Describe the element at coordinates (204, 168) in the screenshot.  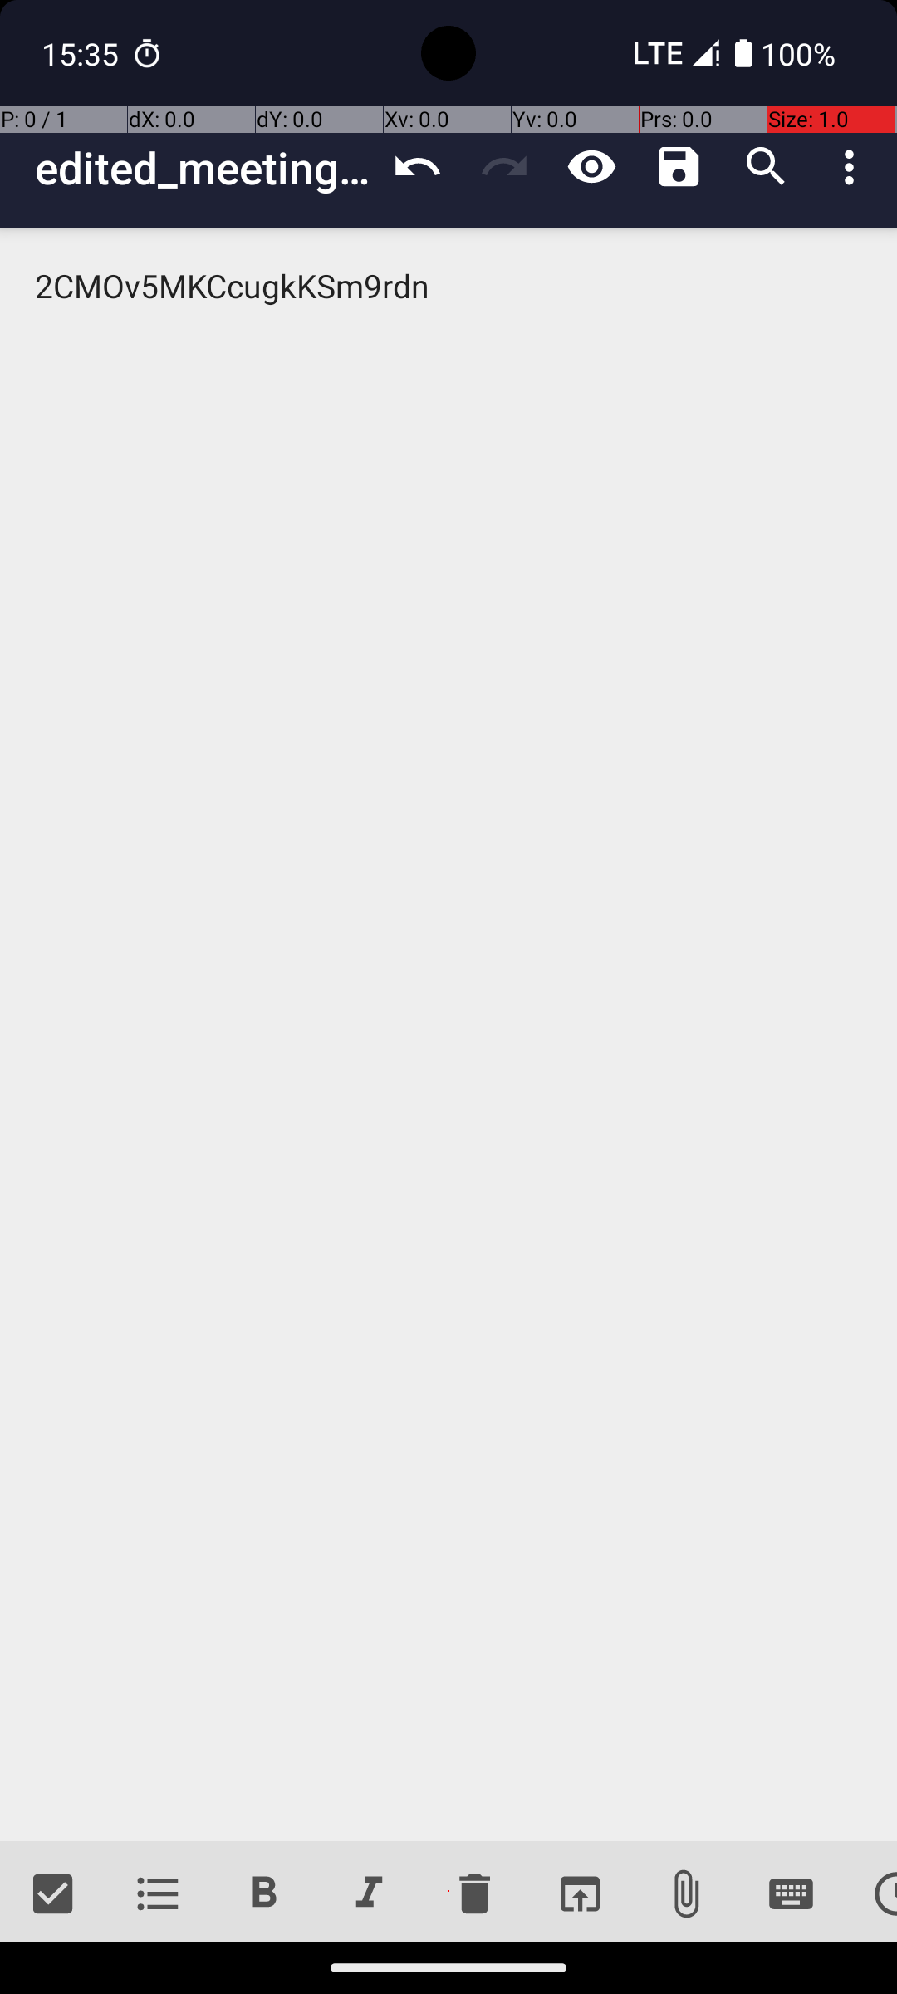
I see `edited_meeting_notes_project_team` at that location.